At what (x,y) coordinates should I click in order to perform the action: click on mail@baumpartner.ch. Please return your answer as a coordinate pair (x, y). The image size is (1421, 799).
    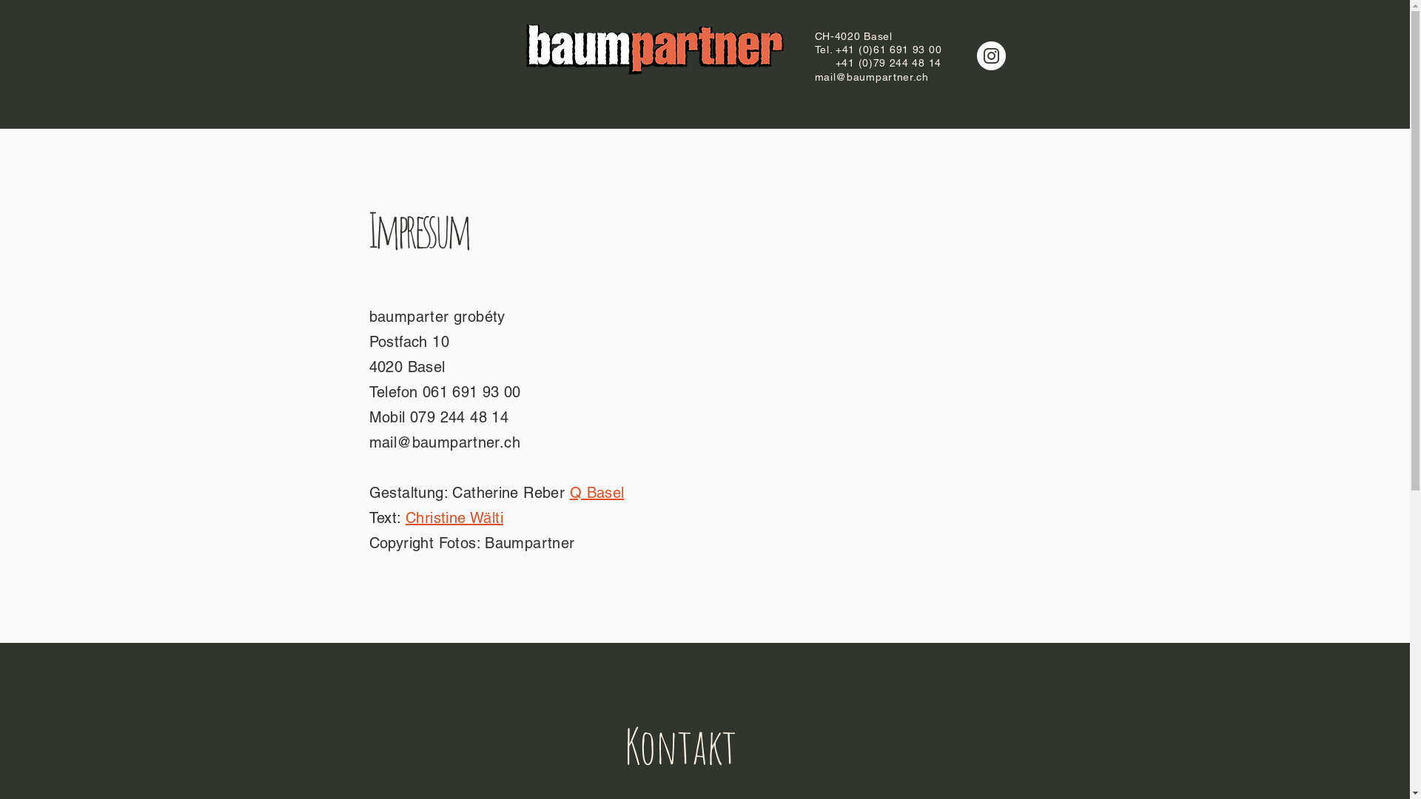
    Looking at the image, I should click on (444, 442).